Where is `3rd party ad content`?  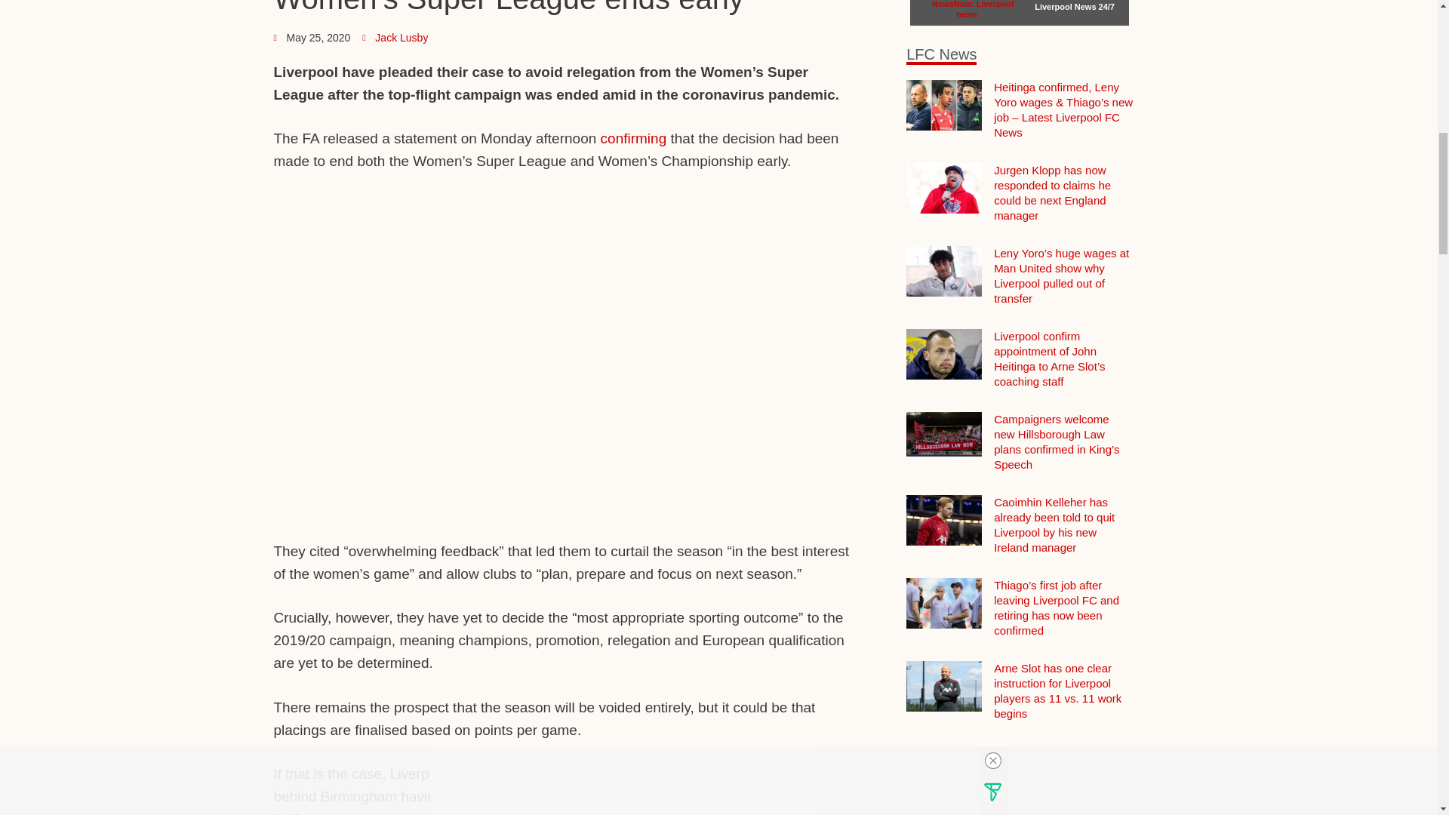
3rd party ad content is located at coordinates (565, 228).